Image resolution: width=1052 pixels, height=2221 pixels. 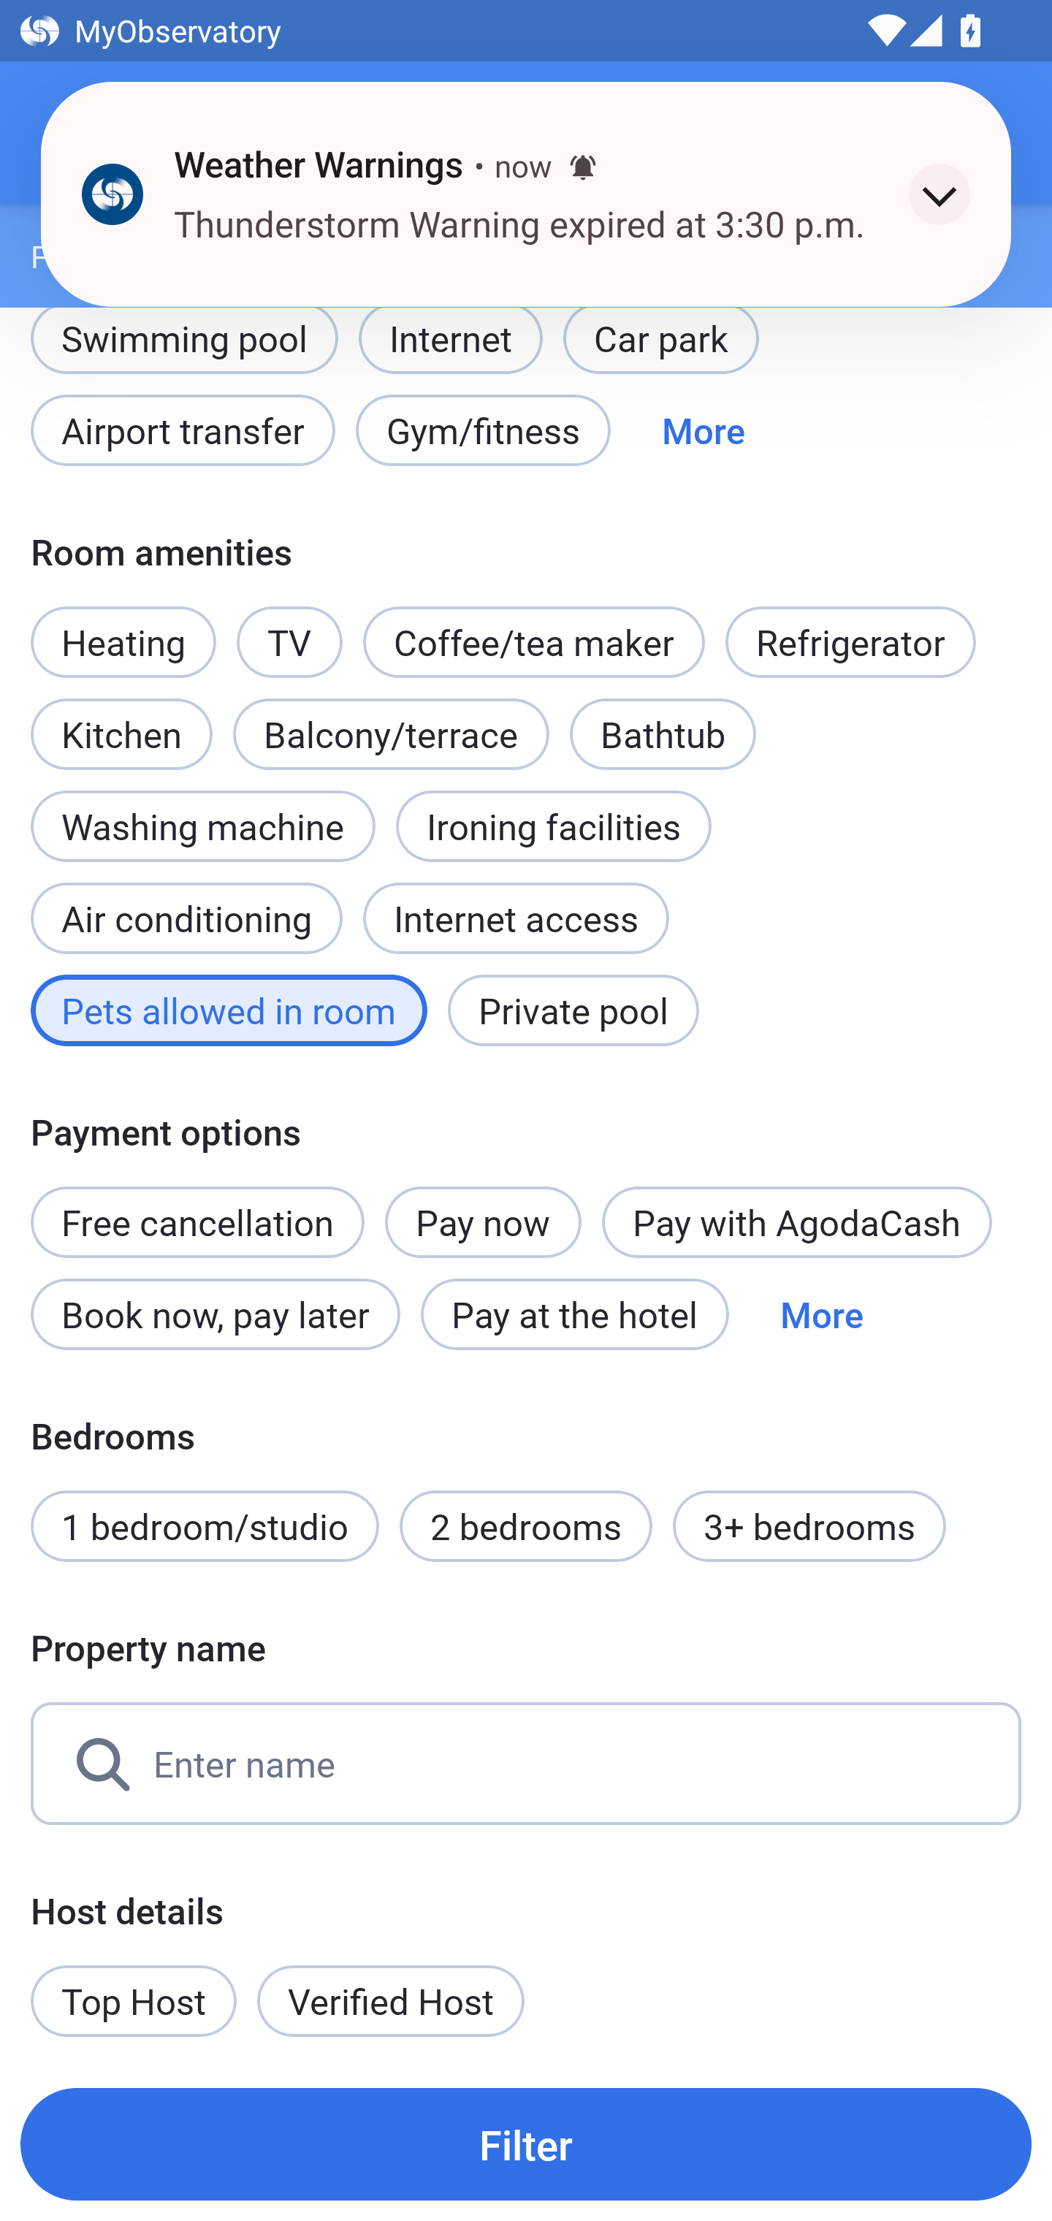 What do you see at coordinates (573, 1010) in the screenshot?
I see `Private pool` at bounding box center [573, 1010].